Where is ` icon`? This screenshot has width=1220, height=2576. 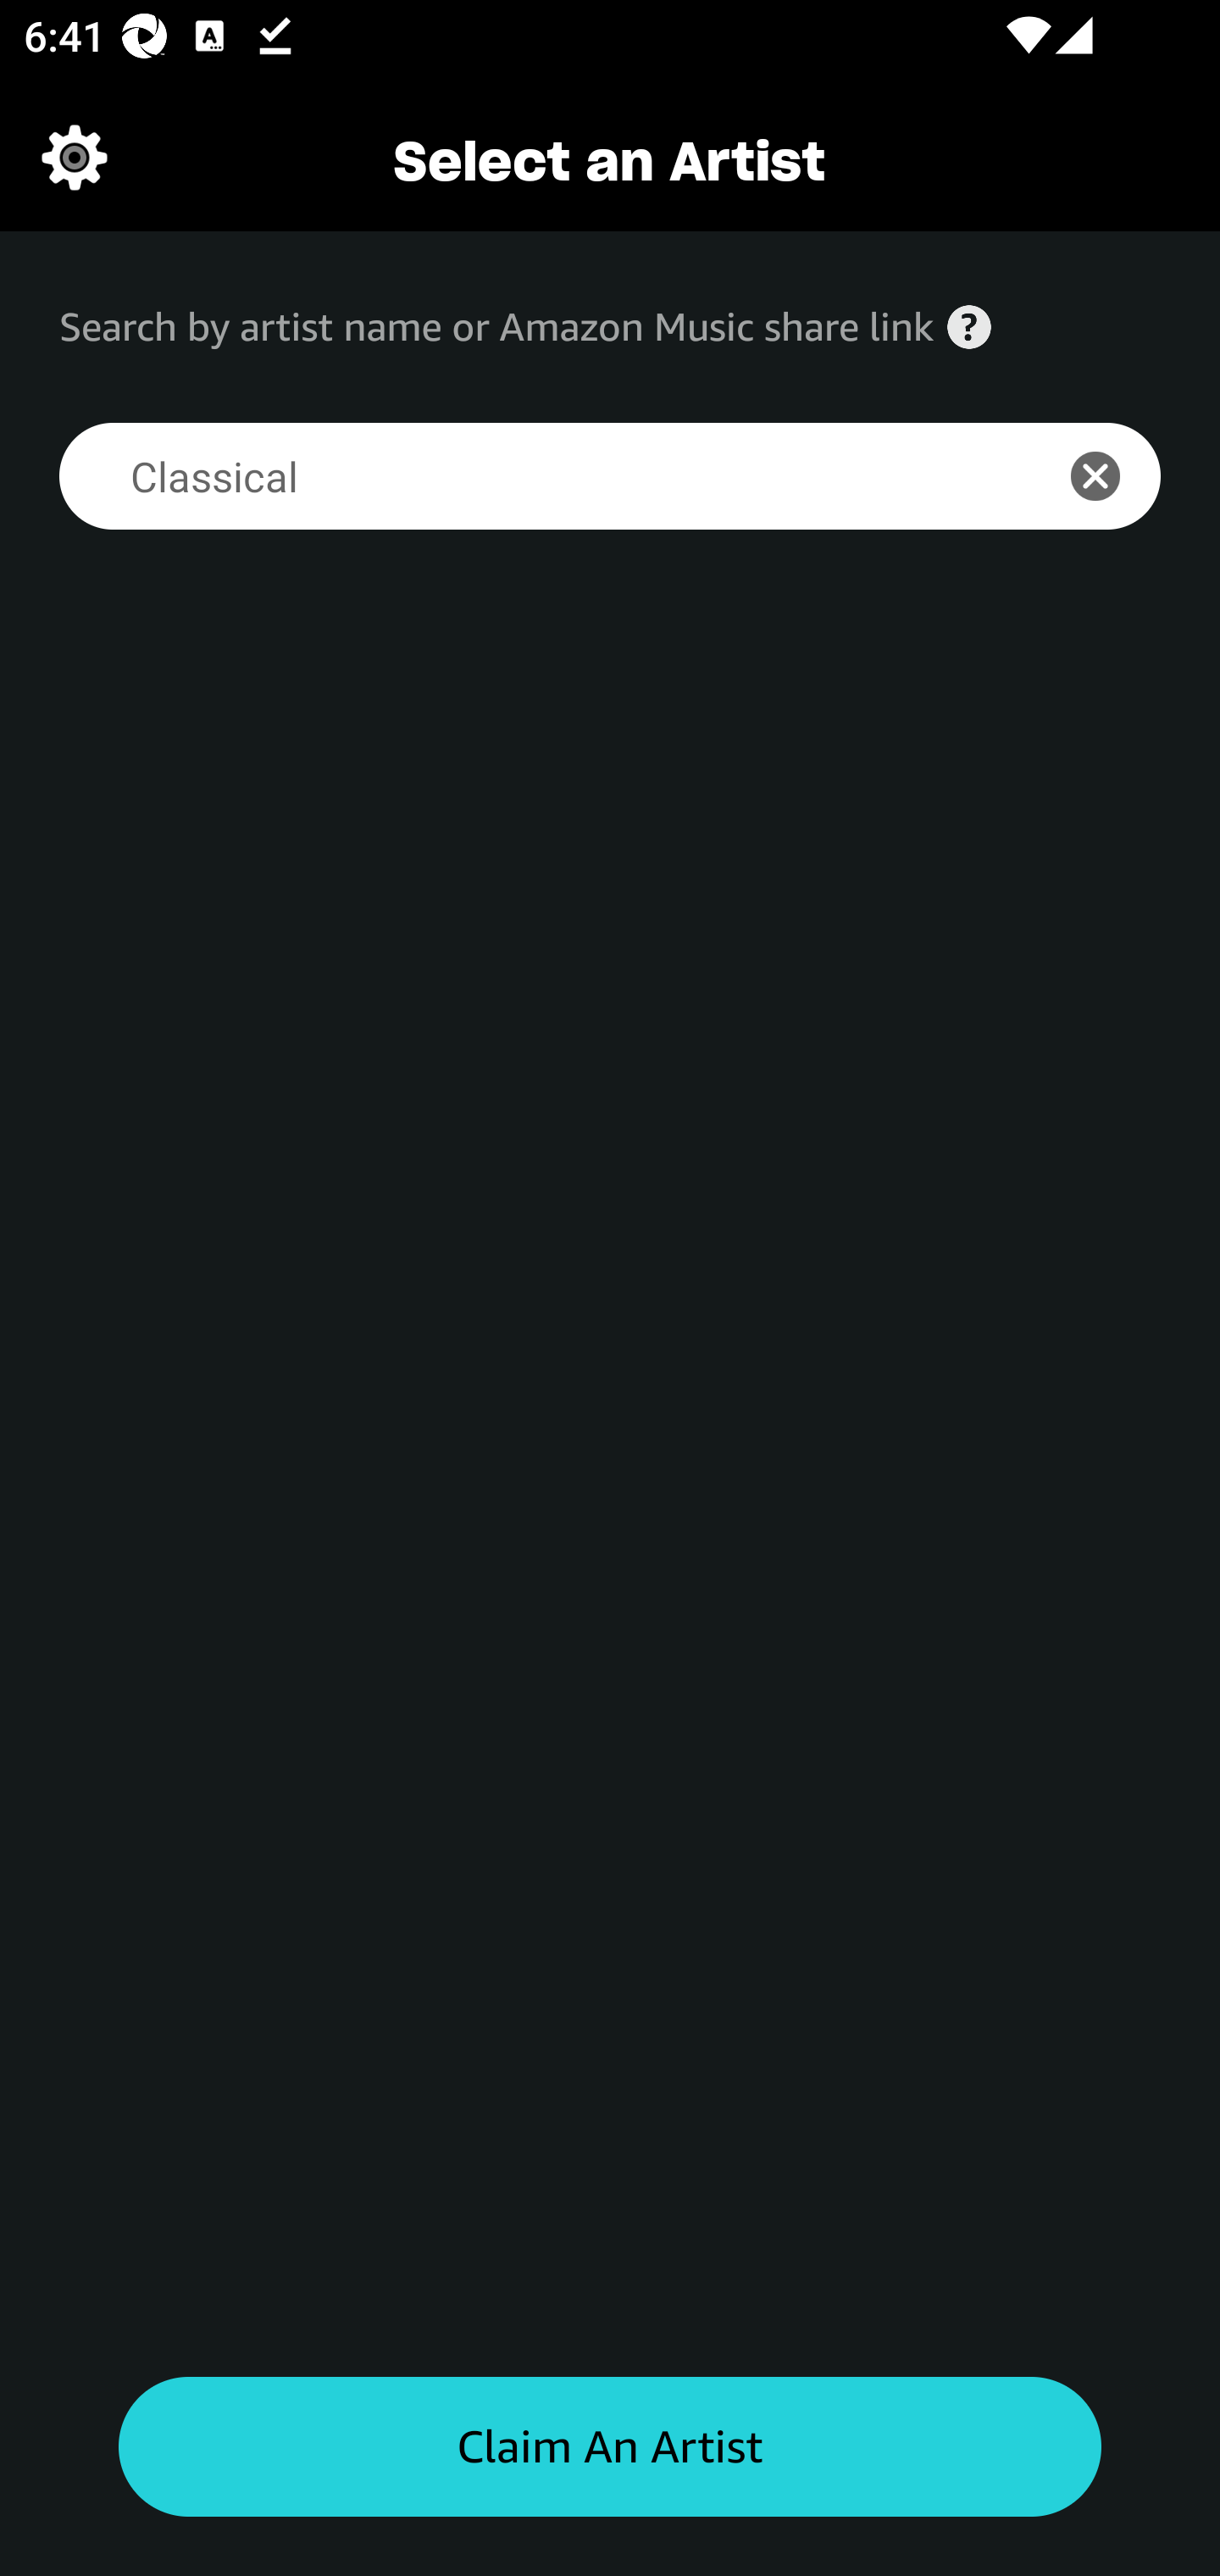
 icon is located at coordinates (1113, 476).